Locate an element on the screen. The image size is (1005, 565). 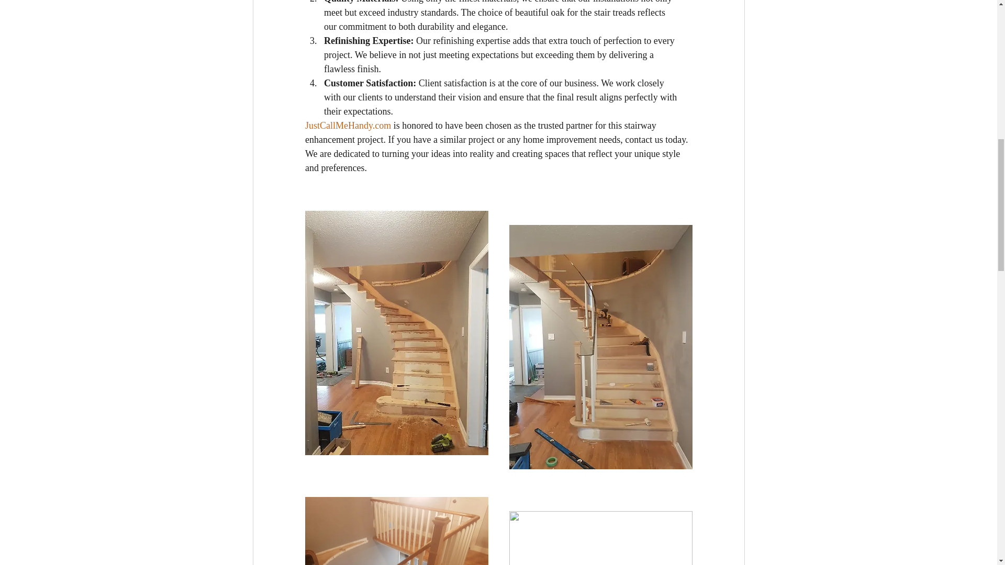
JustCallMeHandy.com is located at coordinates (348, 126).